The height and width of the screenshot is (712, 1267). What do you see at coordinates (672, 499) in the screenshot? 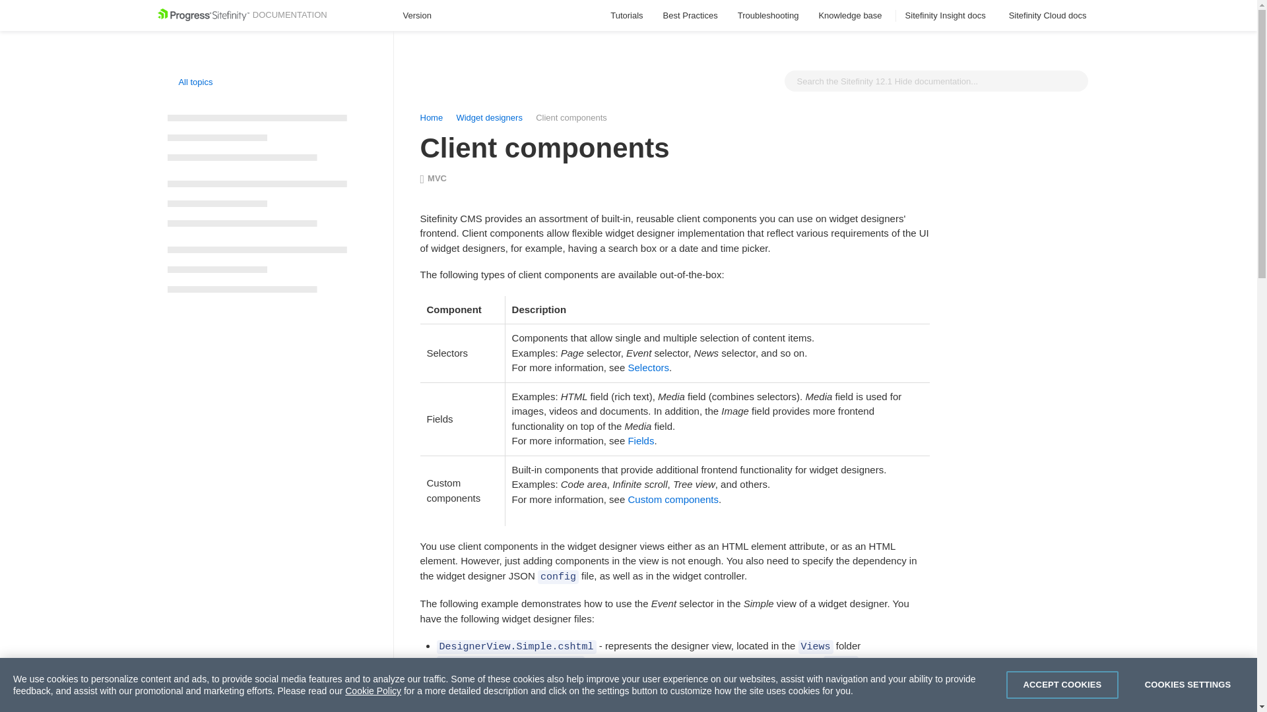
I see `Custom components` at bounding box center [672, 499].